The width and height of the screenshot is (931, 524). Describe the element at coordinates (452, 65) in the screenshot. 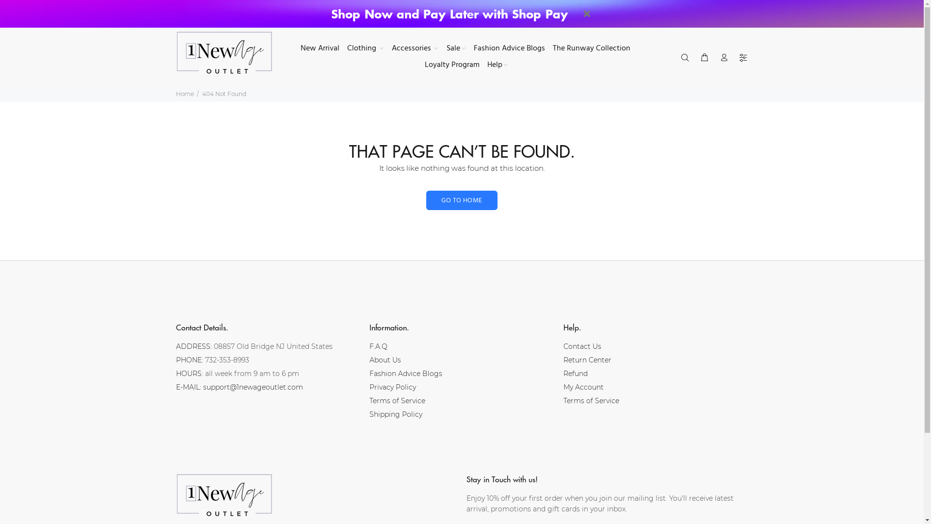

I see `Loyalty Program` at that location.